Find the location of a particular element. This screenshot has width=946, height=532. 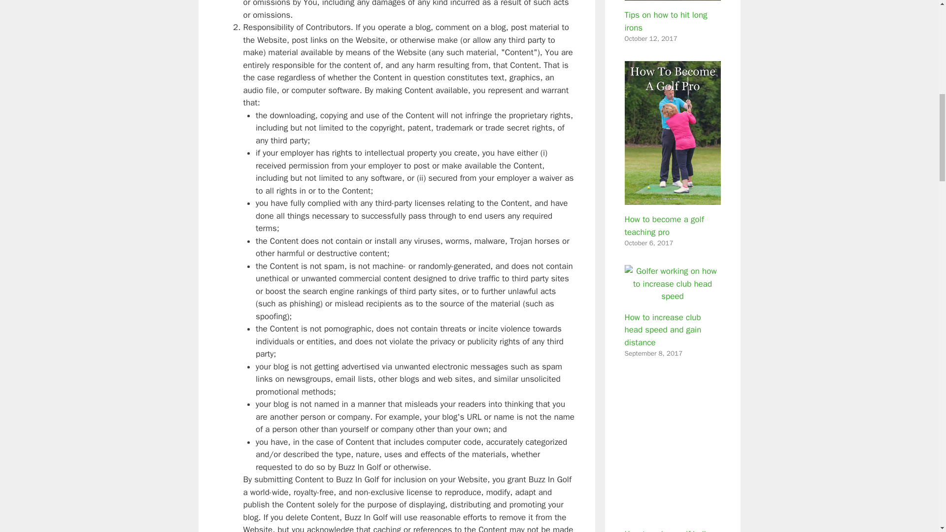

How to spin a golf ball and control it is located at coordinates (673, 513).